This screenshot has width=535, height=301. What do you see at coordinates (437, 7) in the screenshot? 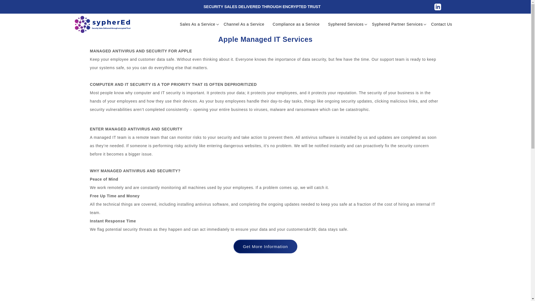
I see `TikTok` at bounding box center [437, 7].